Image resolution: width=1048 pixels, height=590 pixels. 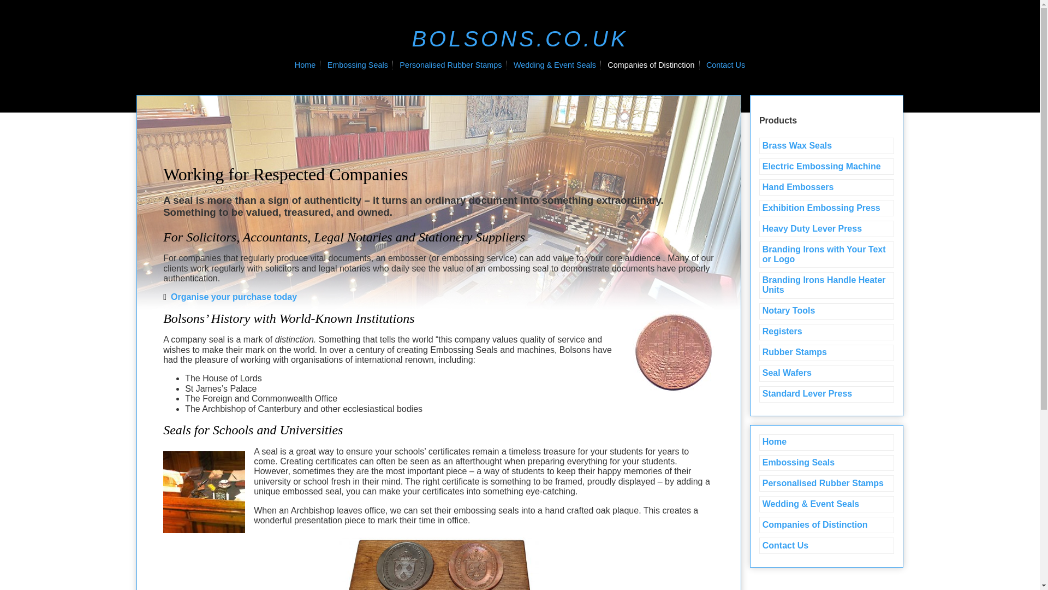 I want to click on Embossing Seals, so click(x=826, y=462).